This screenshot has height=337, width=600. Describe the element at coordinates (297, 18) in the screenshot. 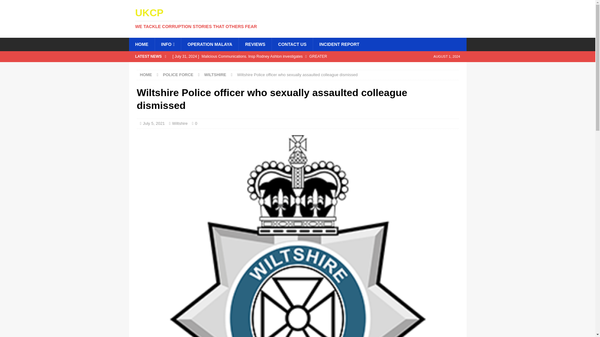

I see `REVIEWS` at that location.